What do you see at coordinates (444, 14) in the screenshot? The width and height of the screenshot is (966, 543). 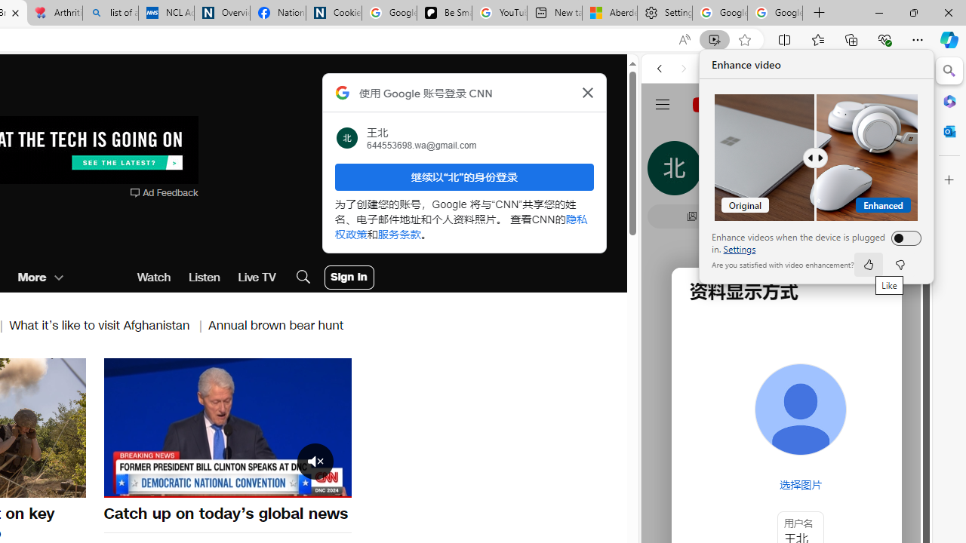 I see `Be Smart | creating Science videos | Patreon` at bounding box center [444, 14].